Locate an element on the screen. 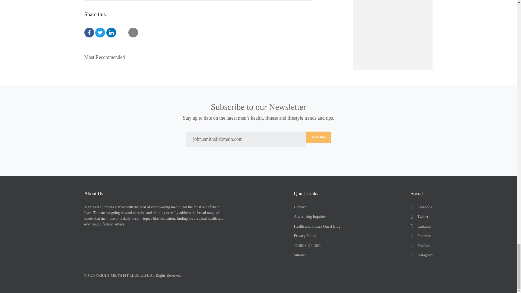 The height and width of the screenshot is (293, 521). Register is located at coordinates (319, 137).